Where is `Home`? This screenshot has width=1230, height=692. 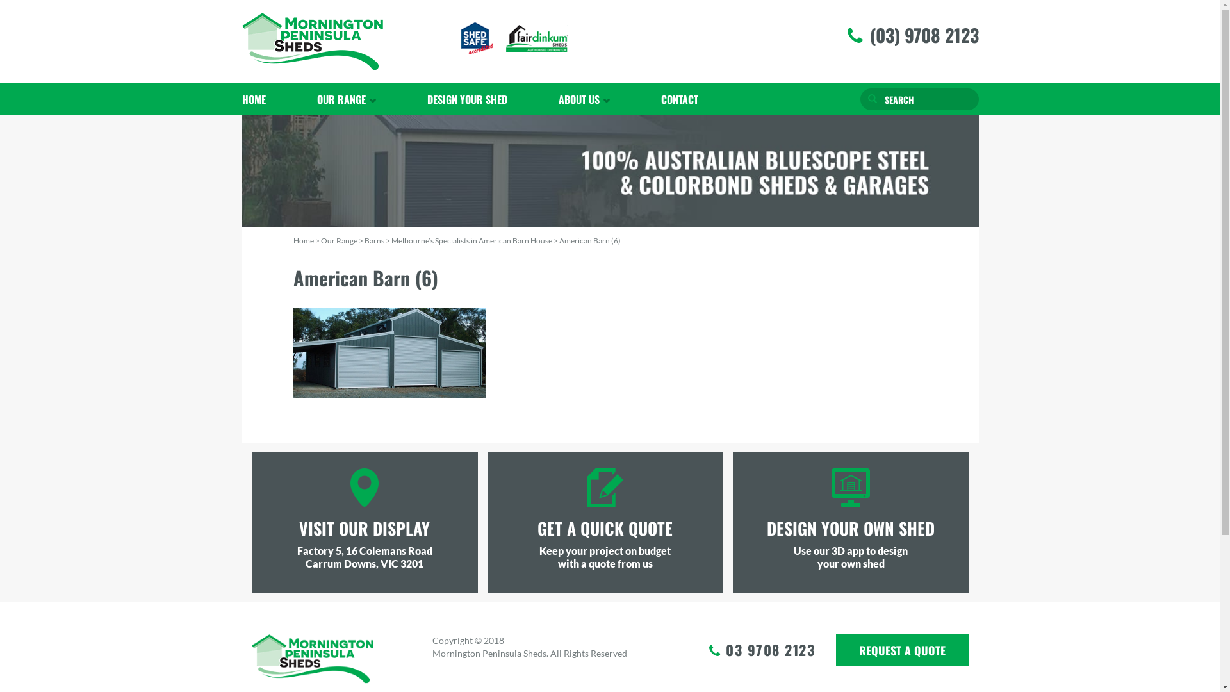 Home is located at coordinates (304, 241).